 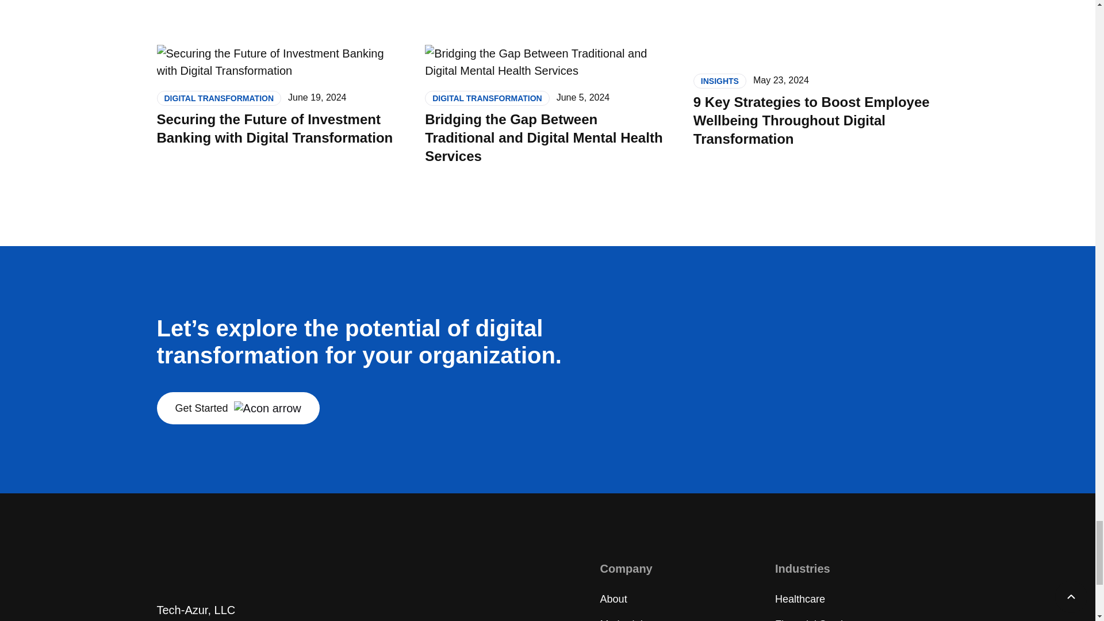 I want to click on Get Started, so click(x=237, y=408).